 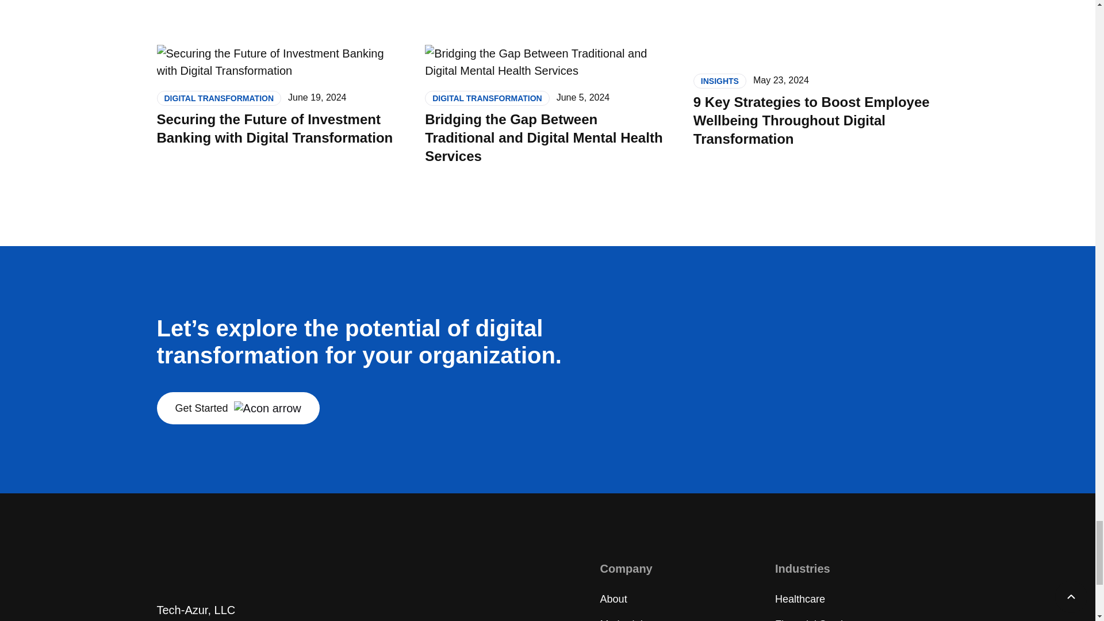 I want to click on Get Started, so click(x=237, y=408).